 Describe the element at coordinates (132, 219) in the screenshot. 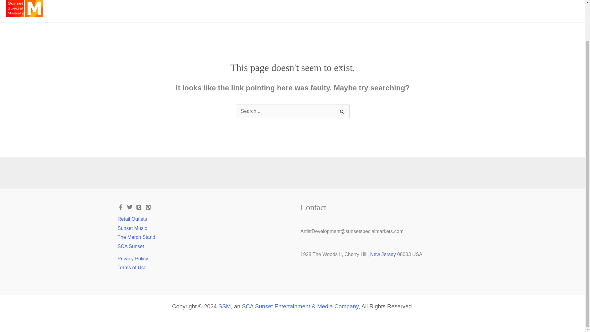

I see `Retail Outlets` at that location.